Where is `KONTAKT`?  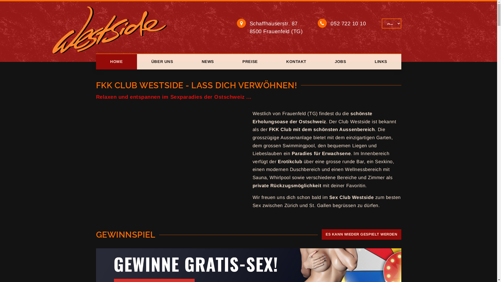
KONTAKT is located at coordinates (296, 62).